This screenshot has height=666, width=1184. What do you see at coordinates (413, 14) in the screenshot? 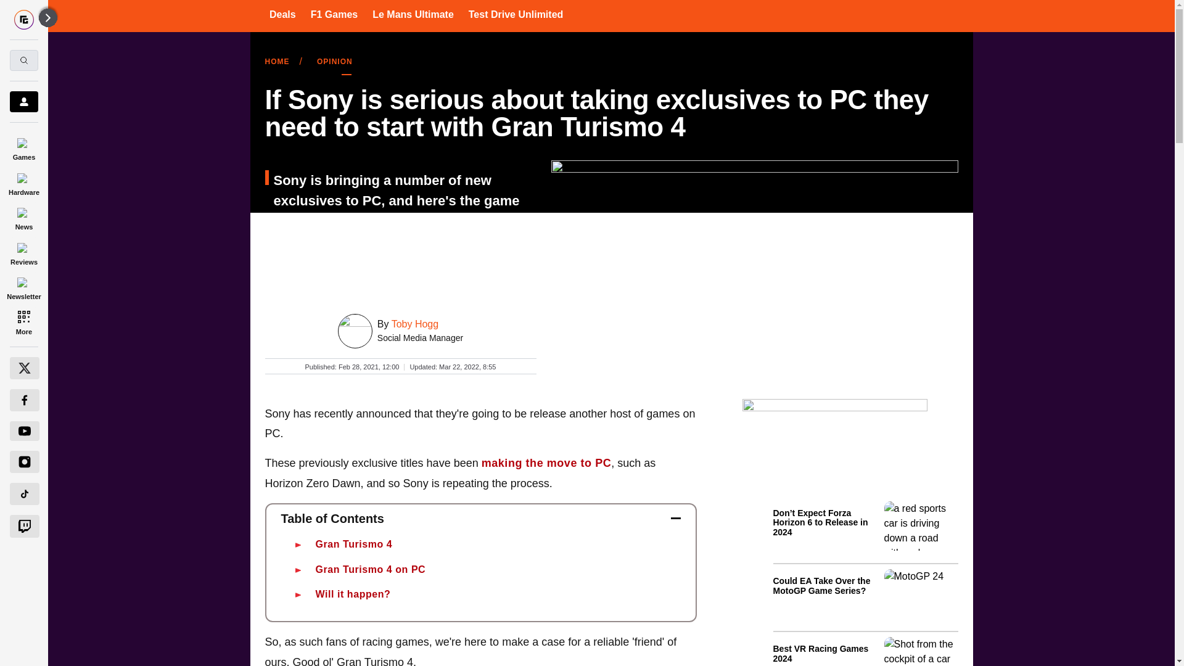
I see `Le Mans Ultimate` at bounding box center [413, 14].